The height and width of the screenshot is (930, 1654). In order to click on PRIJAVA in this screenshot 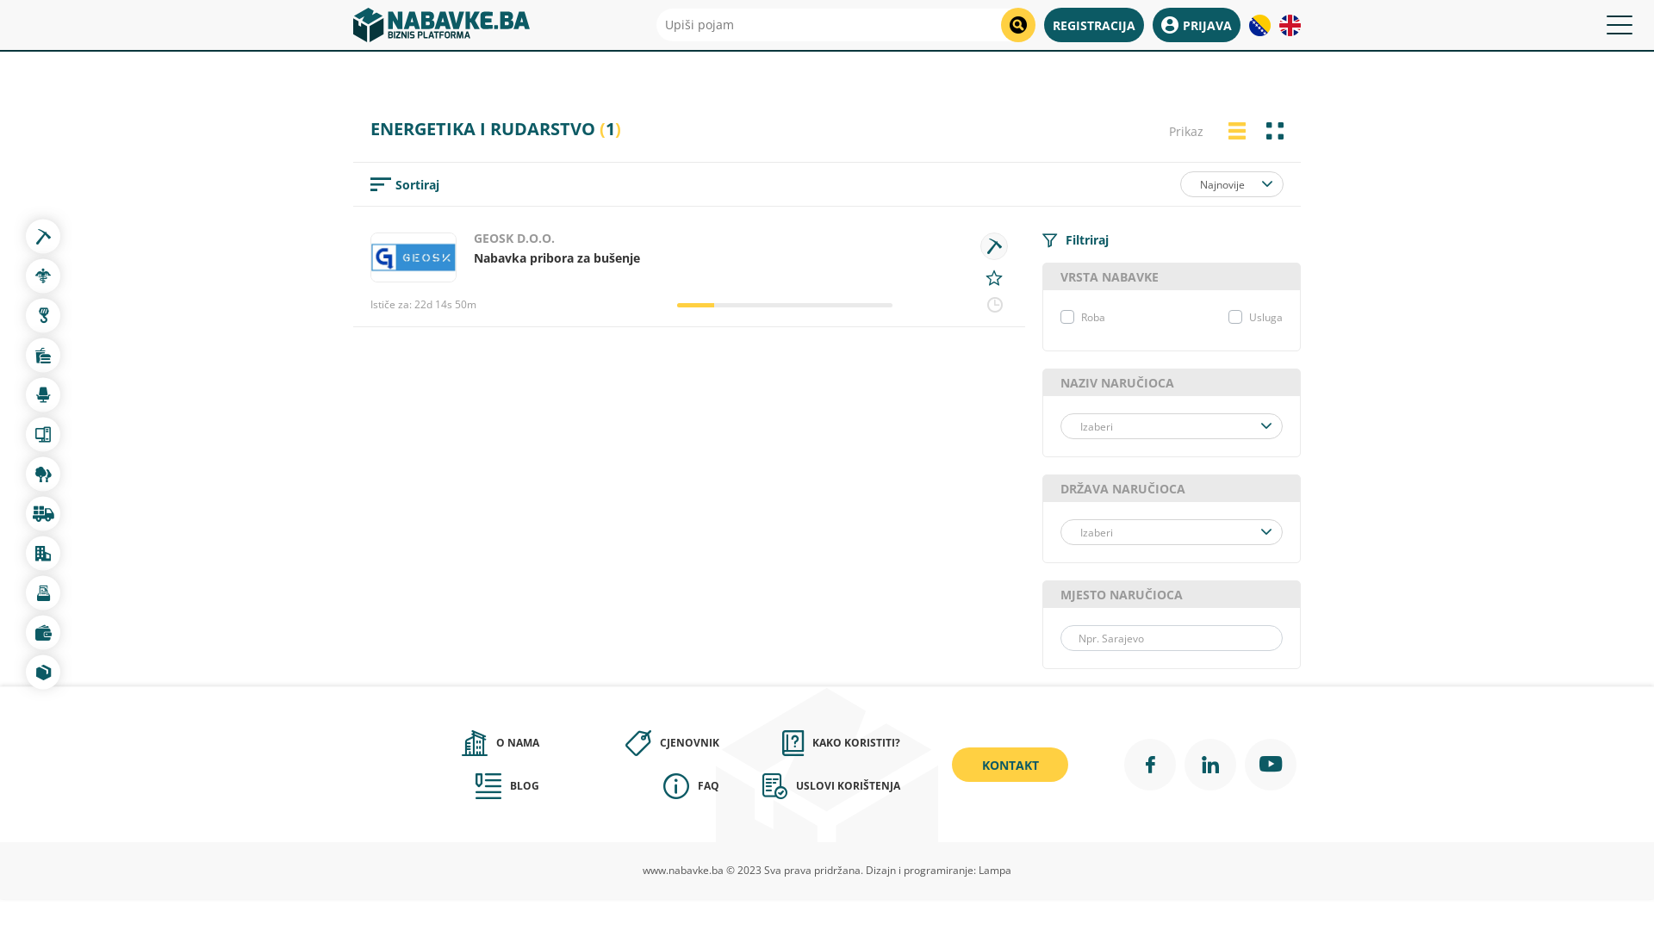, I will do `click(1197, 25)`.